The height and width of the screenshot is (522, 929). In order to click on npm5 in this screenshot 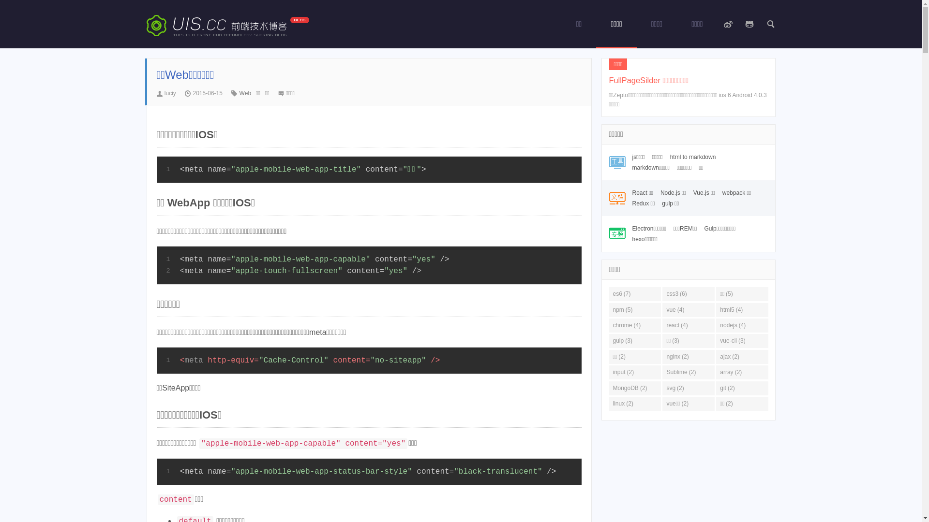, I will do `click(635, 310)`.